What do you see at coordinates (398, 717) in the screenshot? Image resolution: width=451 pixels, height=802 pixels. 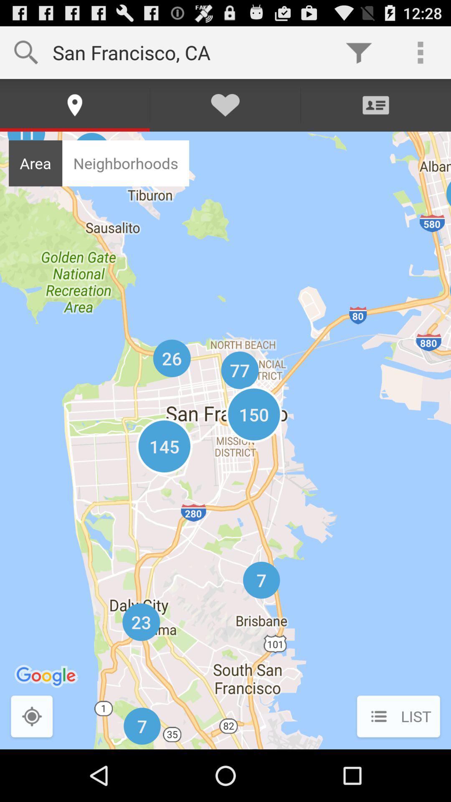 I see `launch the button at the bottom right corner` at bounding box center [398, 717].